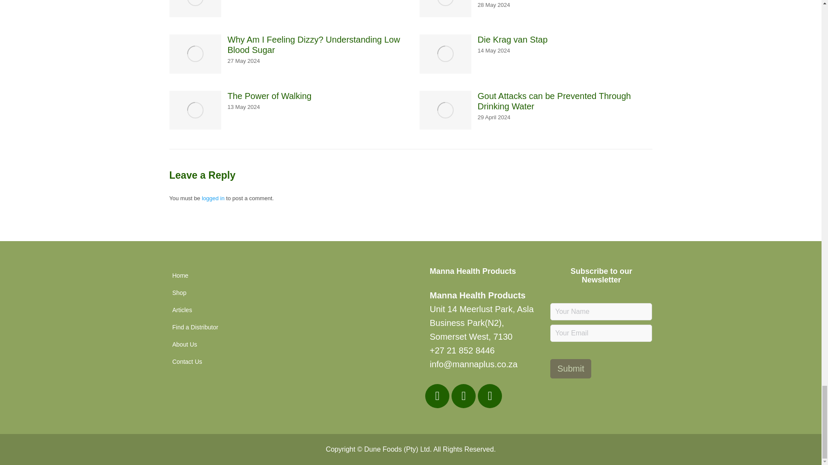 This screenshot has height=465, width=828. I want to click on 12:17 pm, so click(493, 5).